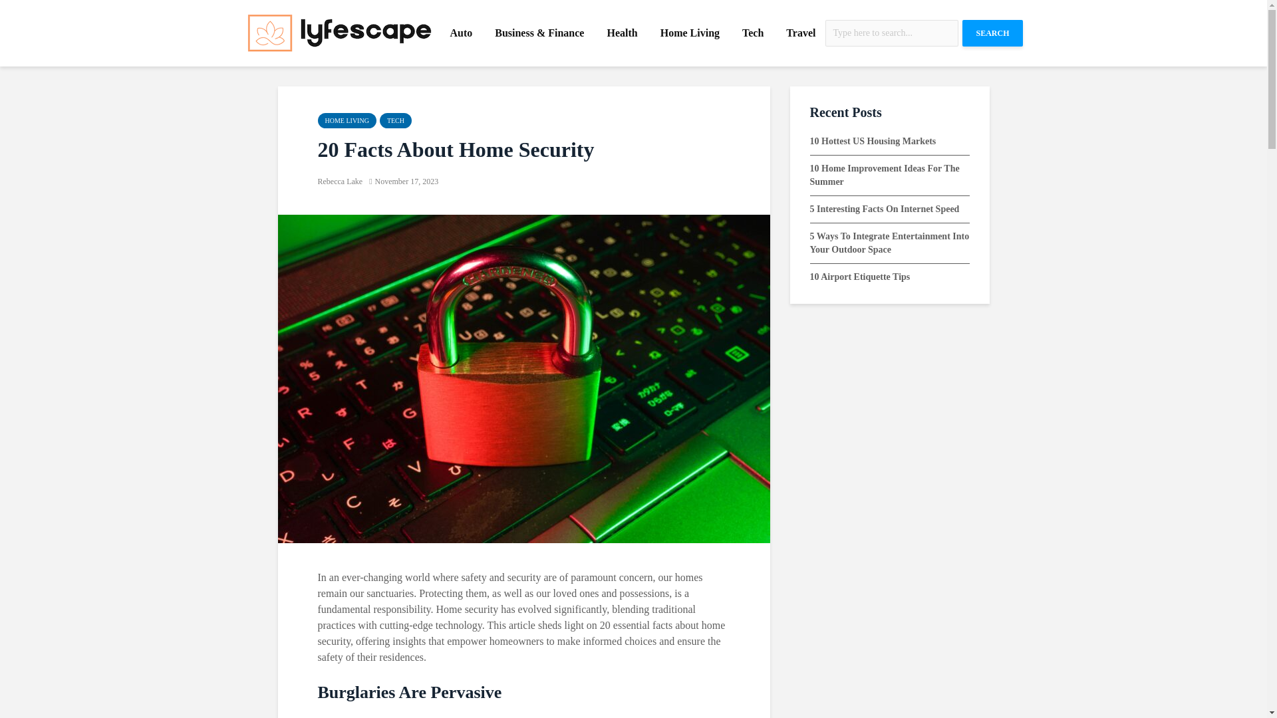 This screenshot has height=718, width=1277. Describe the element at coordinates (395, 120) in the screenshot. I see `TECH` at that location.